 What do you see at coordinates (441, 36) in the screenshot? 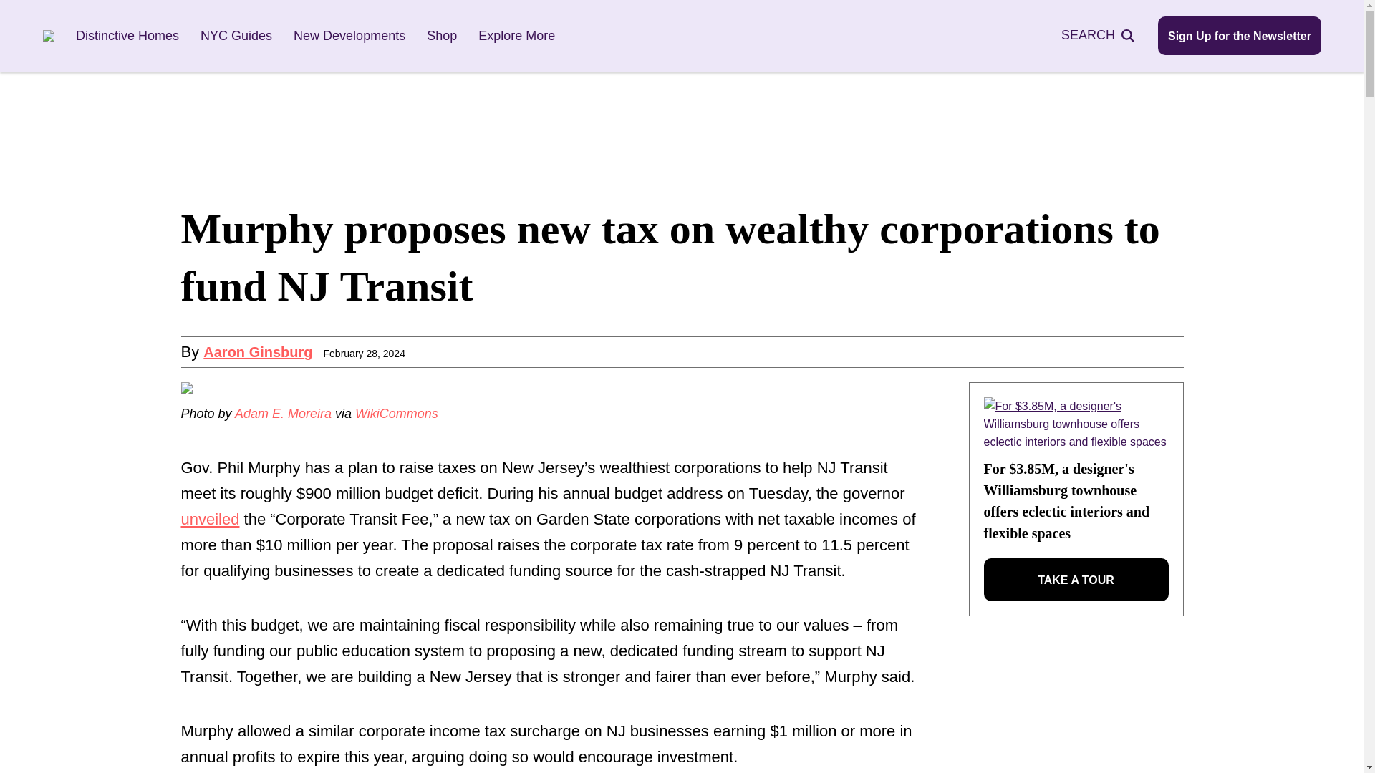
I see `Shop` at bounding box center [441, 36].